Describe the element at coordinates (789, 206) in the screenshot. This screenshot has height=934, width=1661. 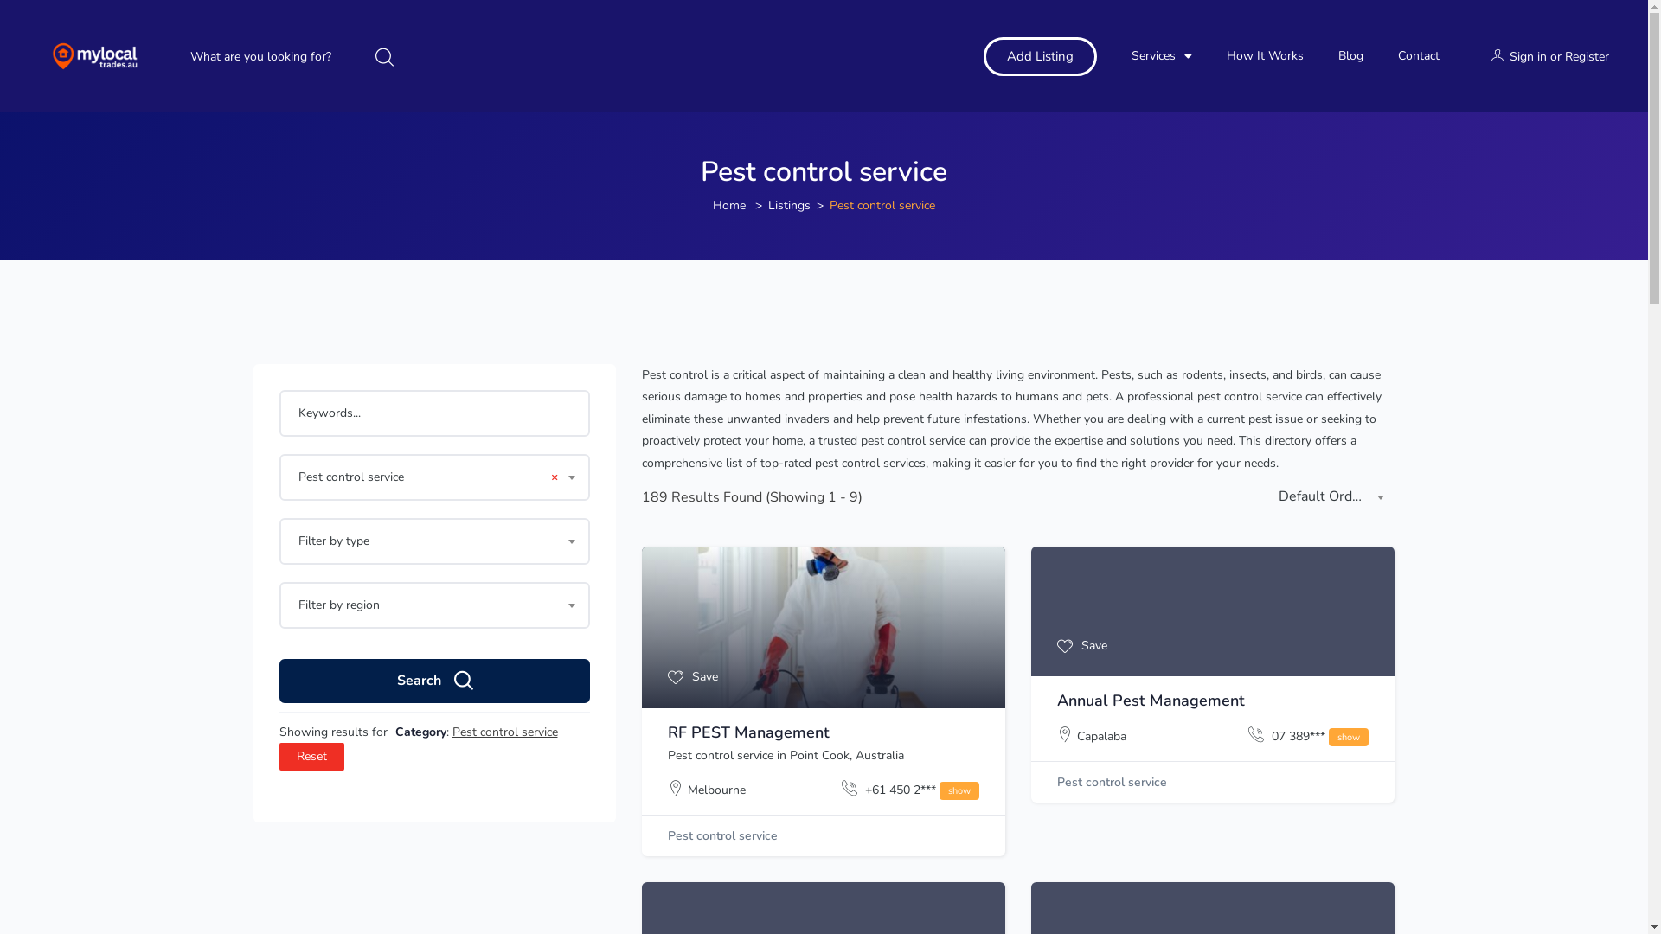
I see `Listings` at that location.